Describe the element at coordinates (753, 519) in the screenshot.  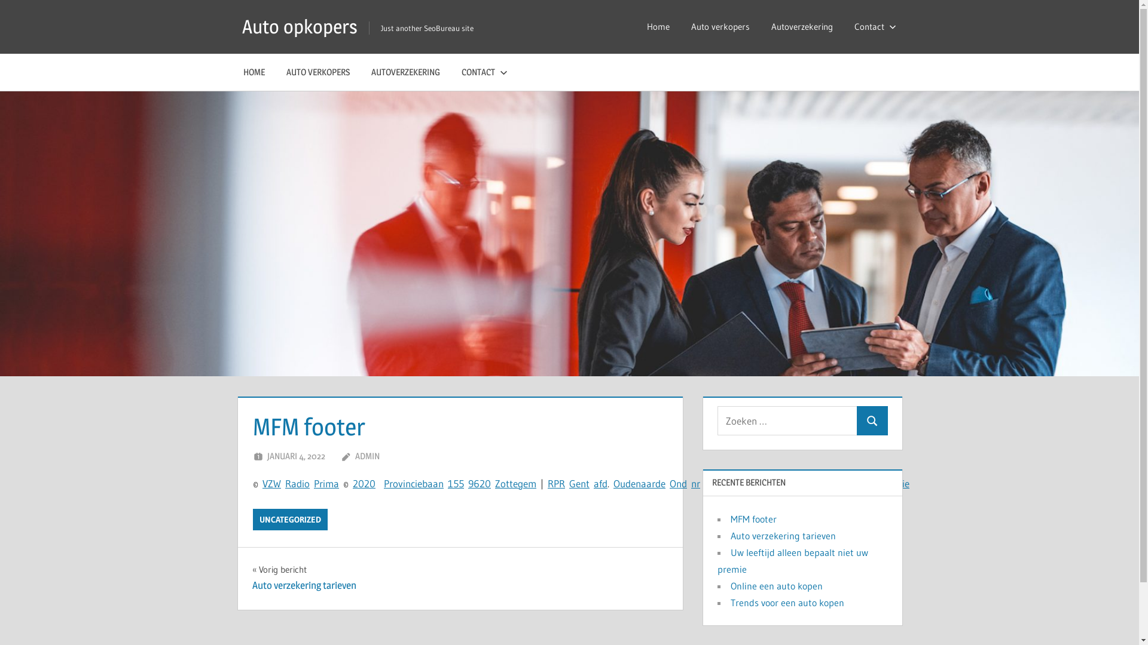
I see `MFM footer` at that location.